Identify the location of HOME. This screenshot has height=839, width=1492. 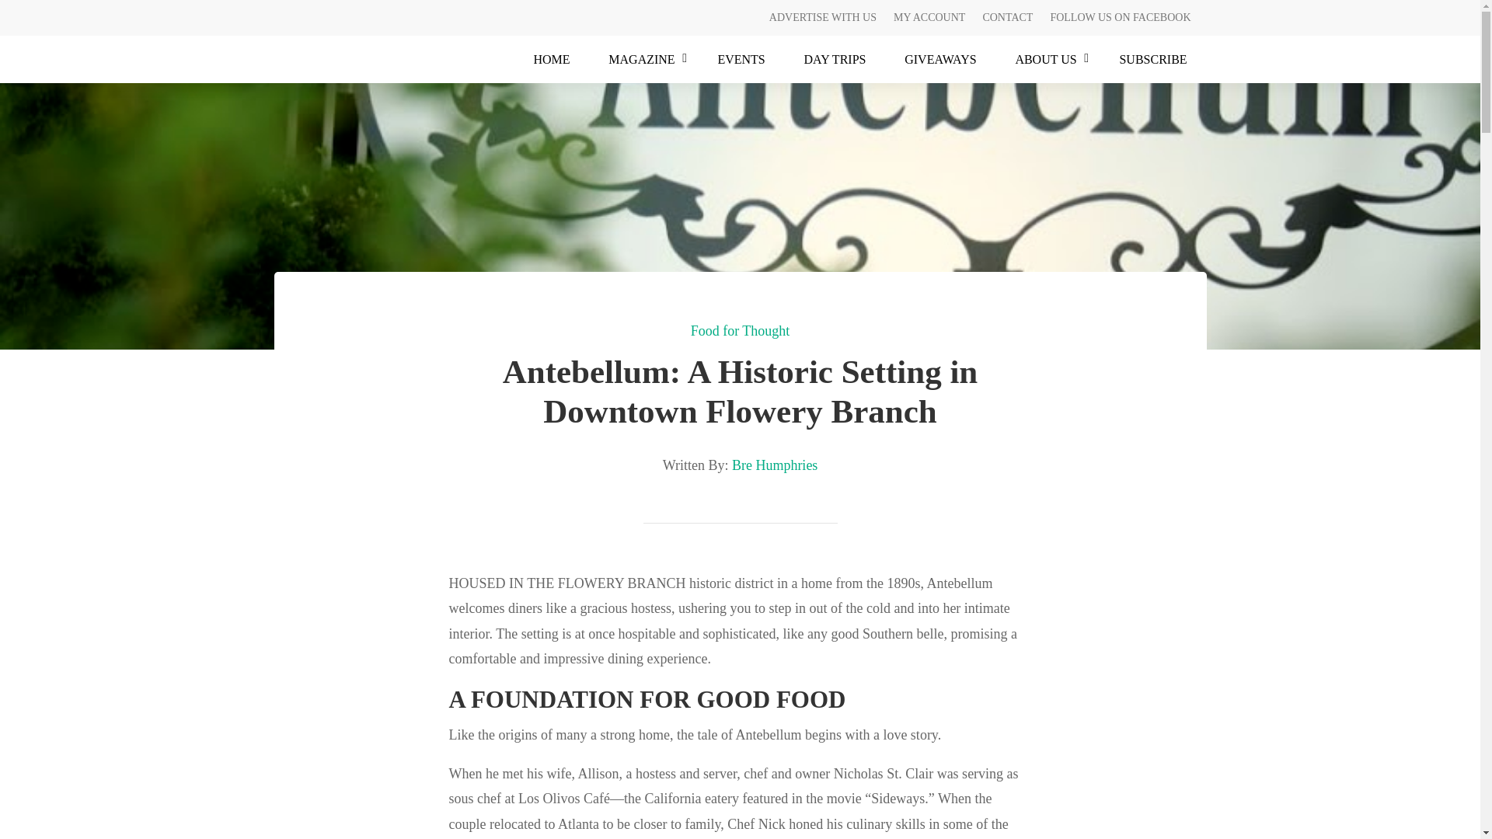
(552, 59).